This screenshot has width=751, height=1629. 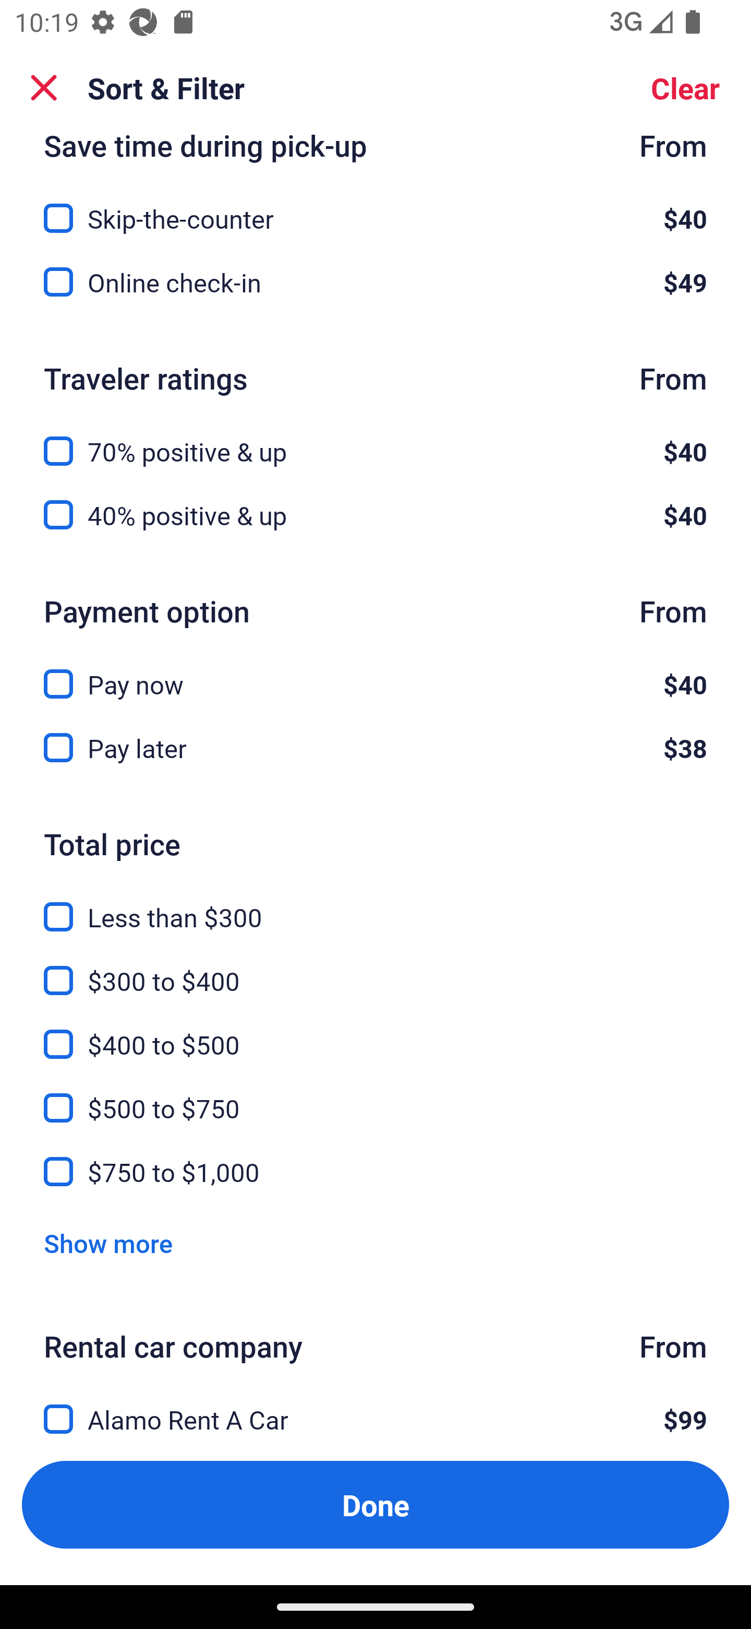 I want to click on Clear, so click(x=685, y=88).